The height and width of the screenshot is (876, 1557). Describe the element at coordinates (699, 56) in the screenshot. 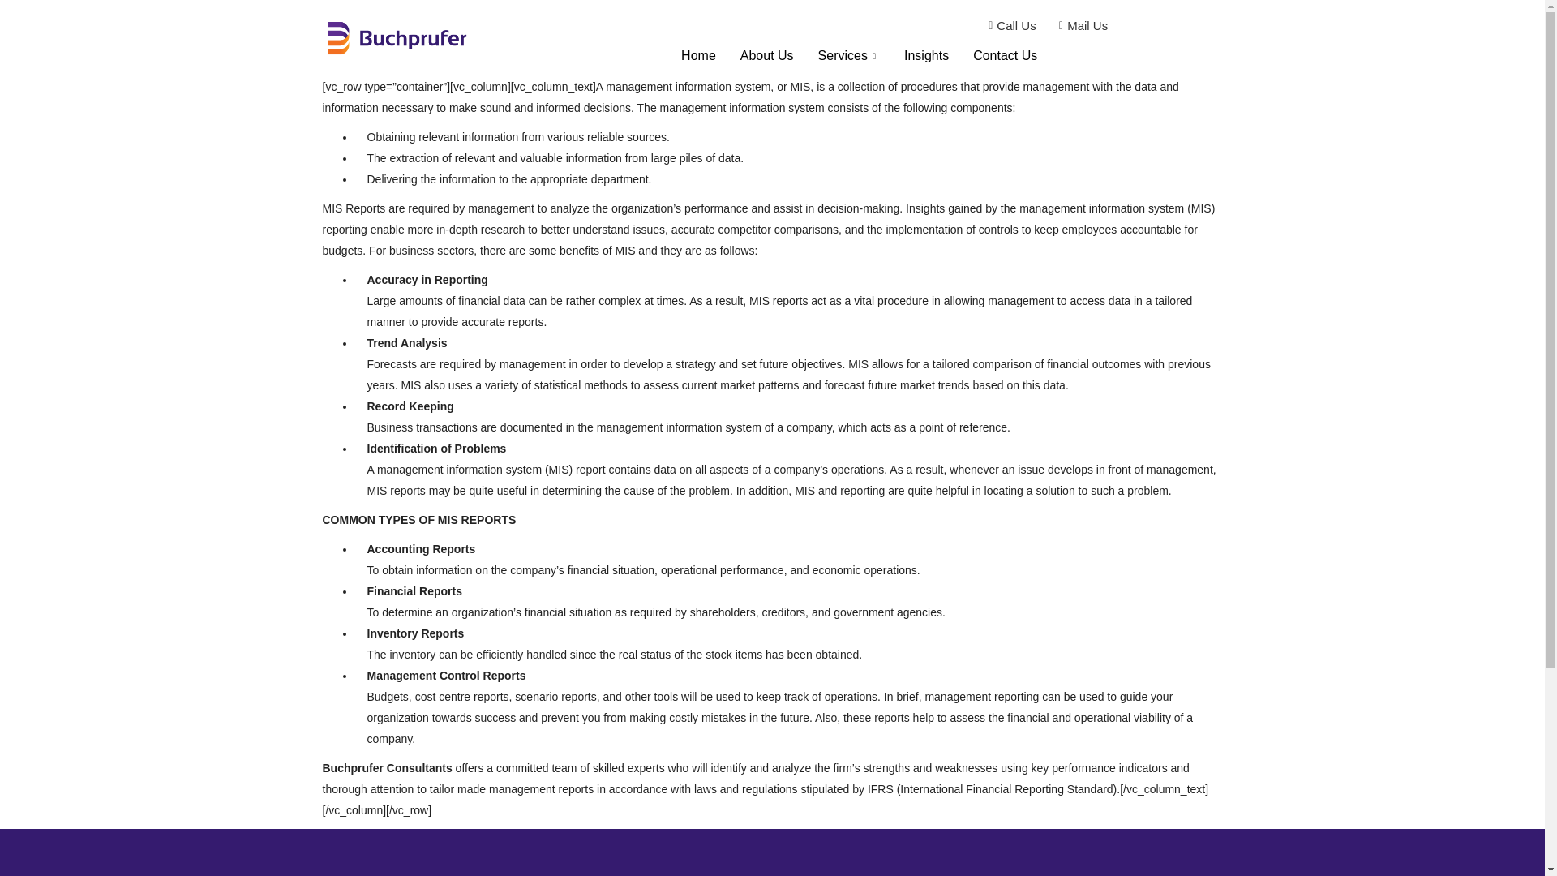

I see `Home` at that location.